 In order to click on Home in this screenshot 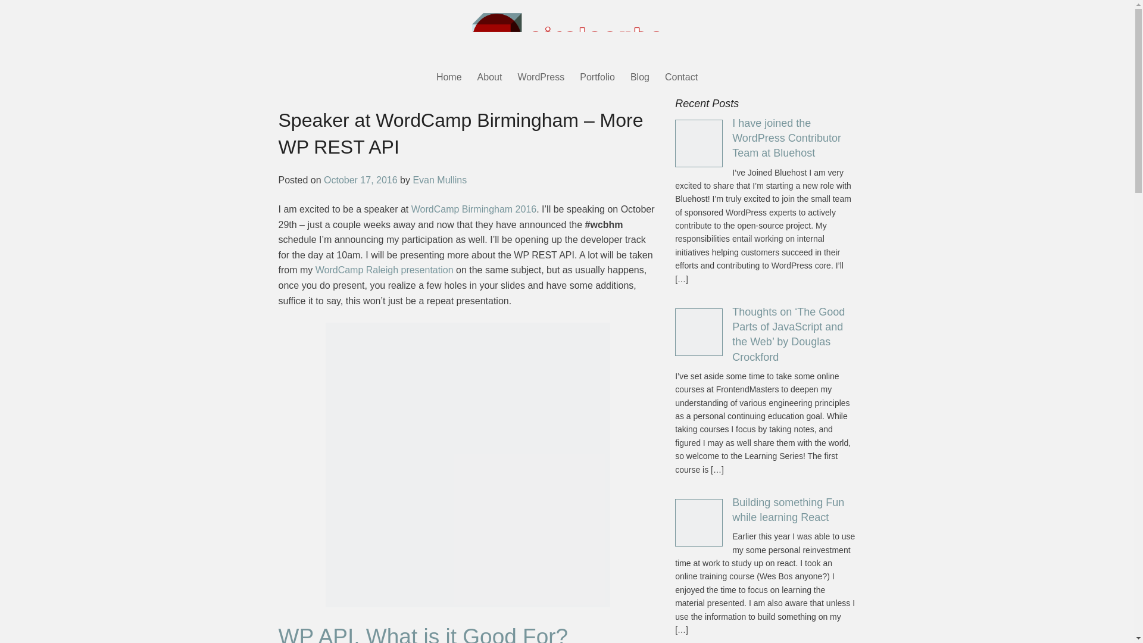, I will do `click(449, 79)`.